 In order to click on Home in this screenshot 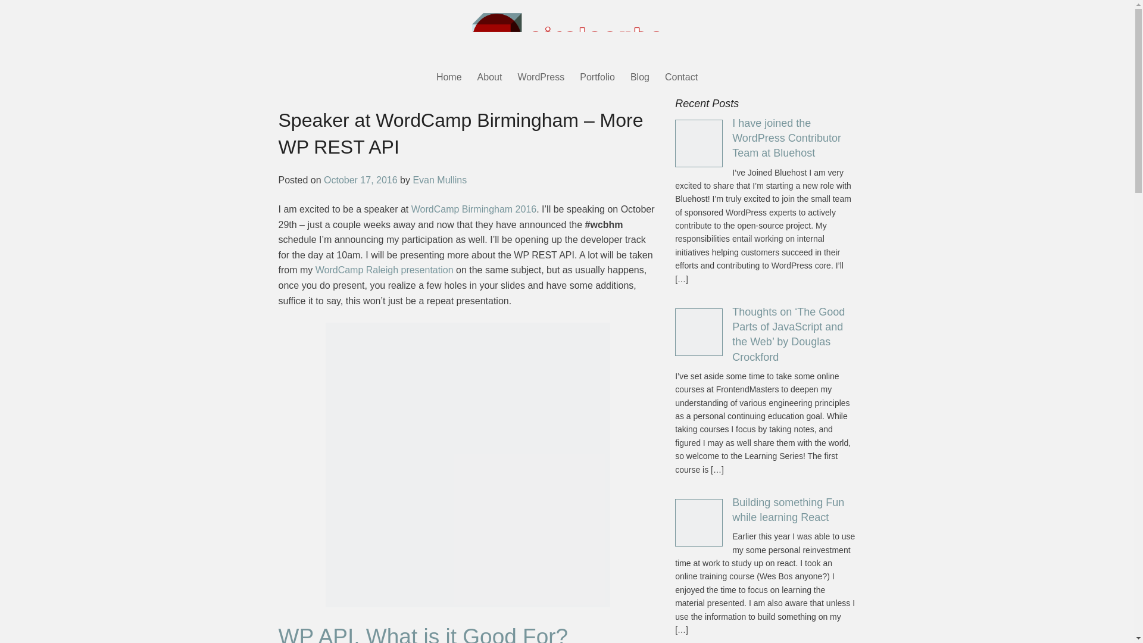, I will do `click(449, 79)`.